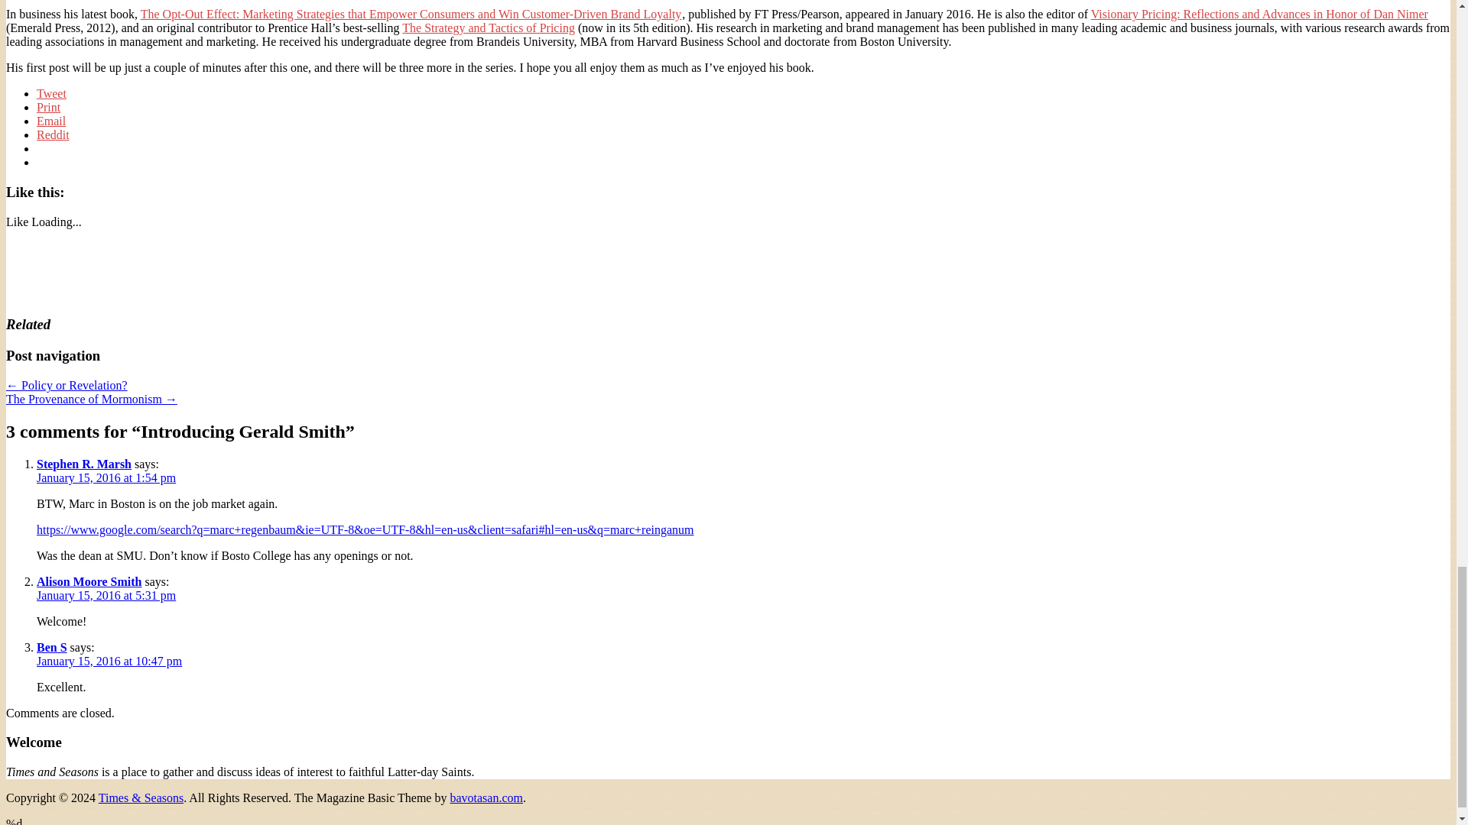 The image size is (1468, 825). Describe the element at coordinates (53, 134) in the screenshot. I see `Click to share on Reddit` at that location.